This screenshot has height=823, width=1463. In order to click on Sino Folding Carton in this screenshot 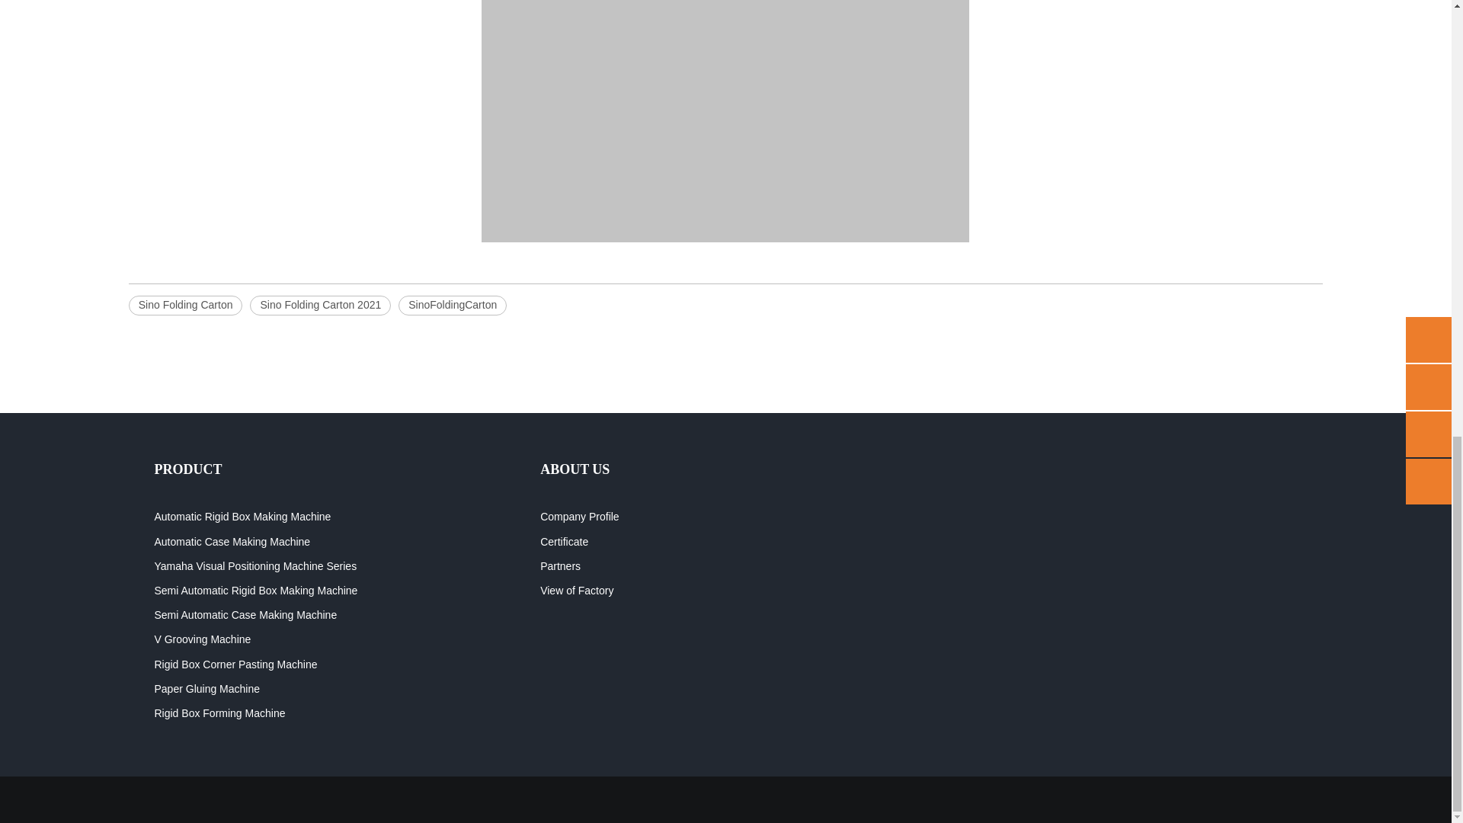, I will do `click(185, 305)`.